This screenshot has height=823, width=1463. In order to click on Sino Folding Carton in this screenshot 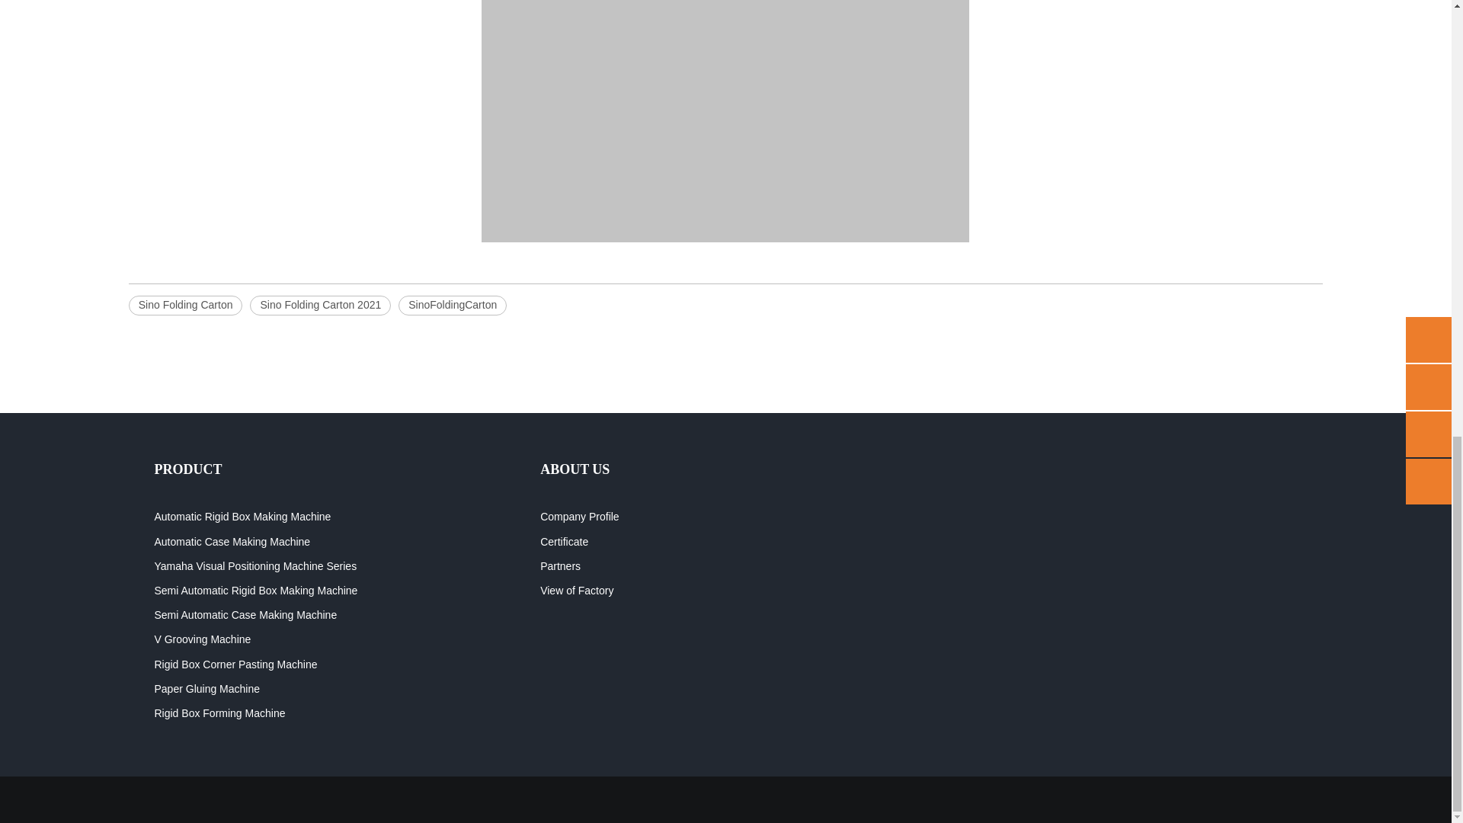, I will do `click(185, 305)`.